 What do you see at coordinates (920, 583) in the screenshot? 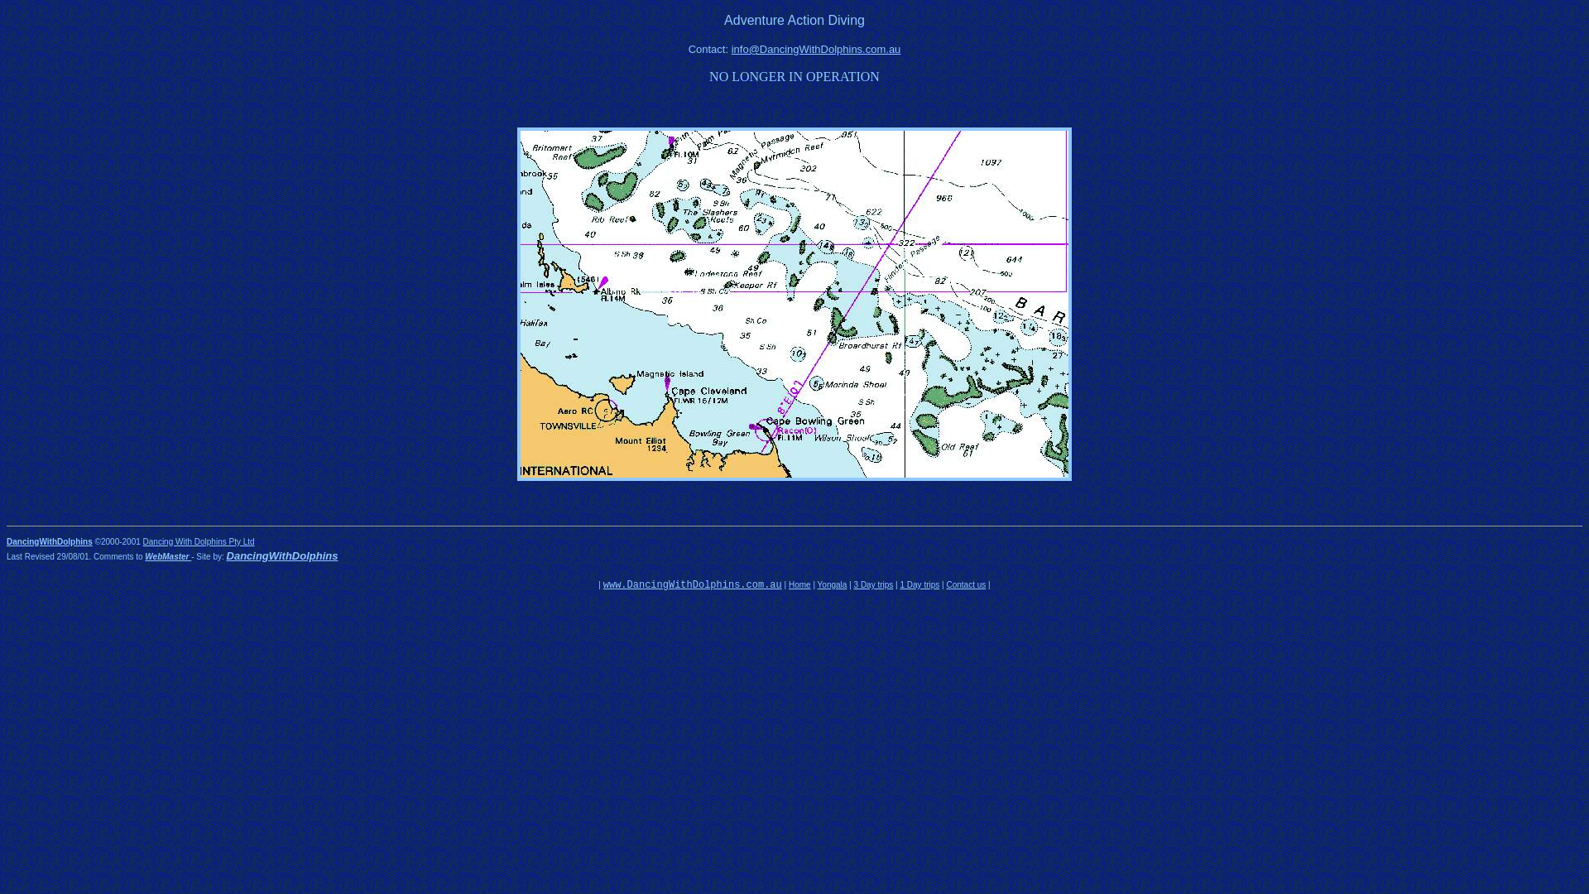
I see `1 Day trips` at bounding box center [920, 583].